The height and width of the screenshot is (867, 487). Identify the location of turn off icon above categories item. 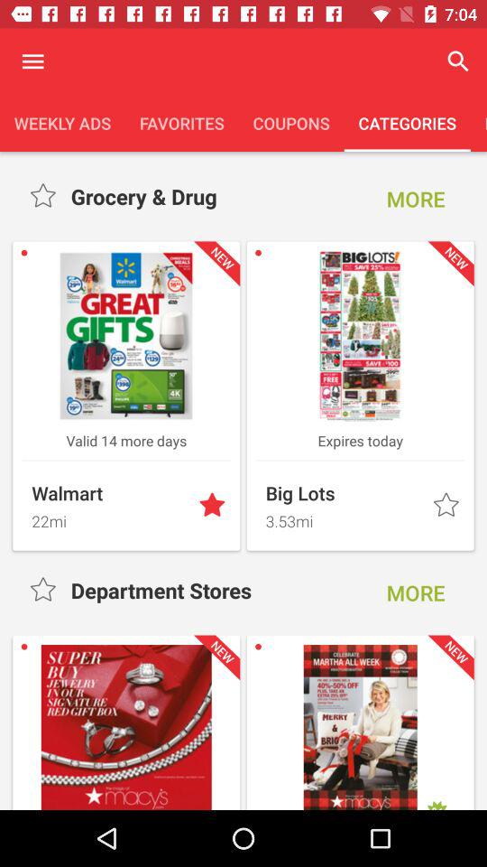
(458, 61).